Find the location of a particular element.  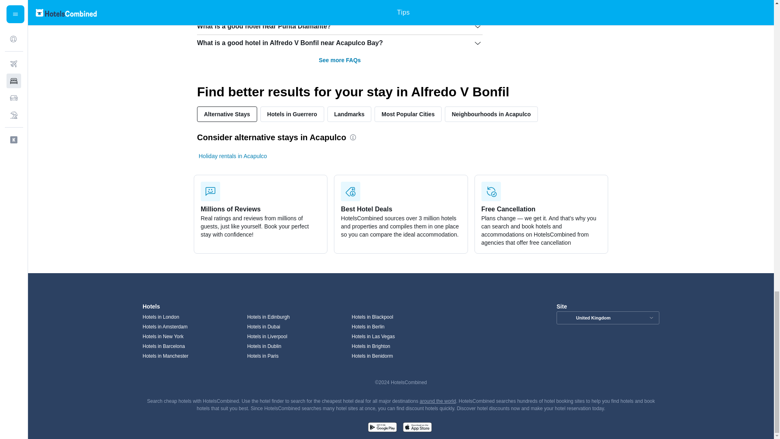

Alternative Stays is located at coordinates (227, 114).